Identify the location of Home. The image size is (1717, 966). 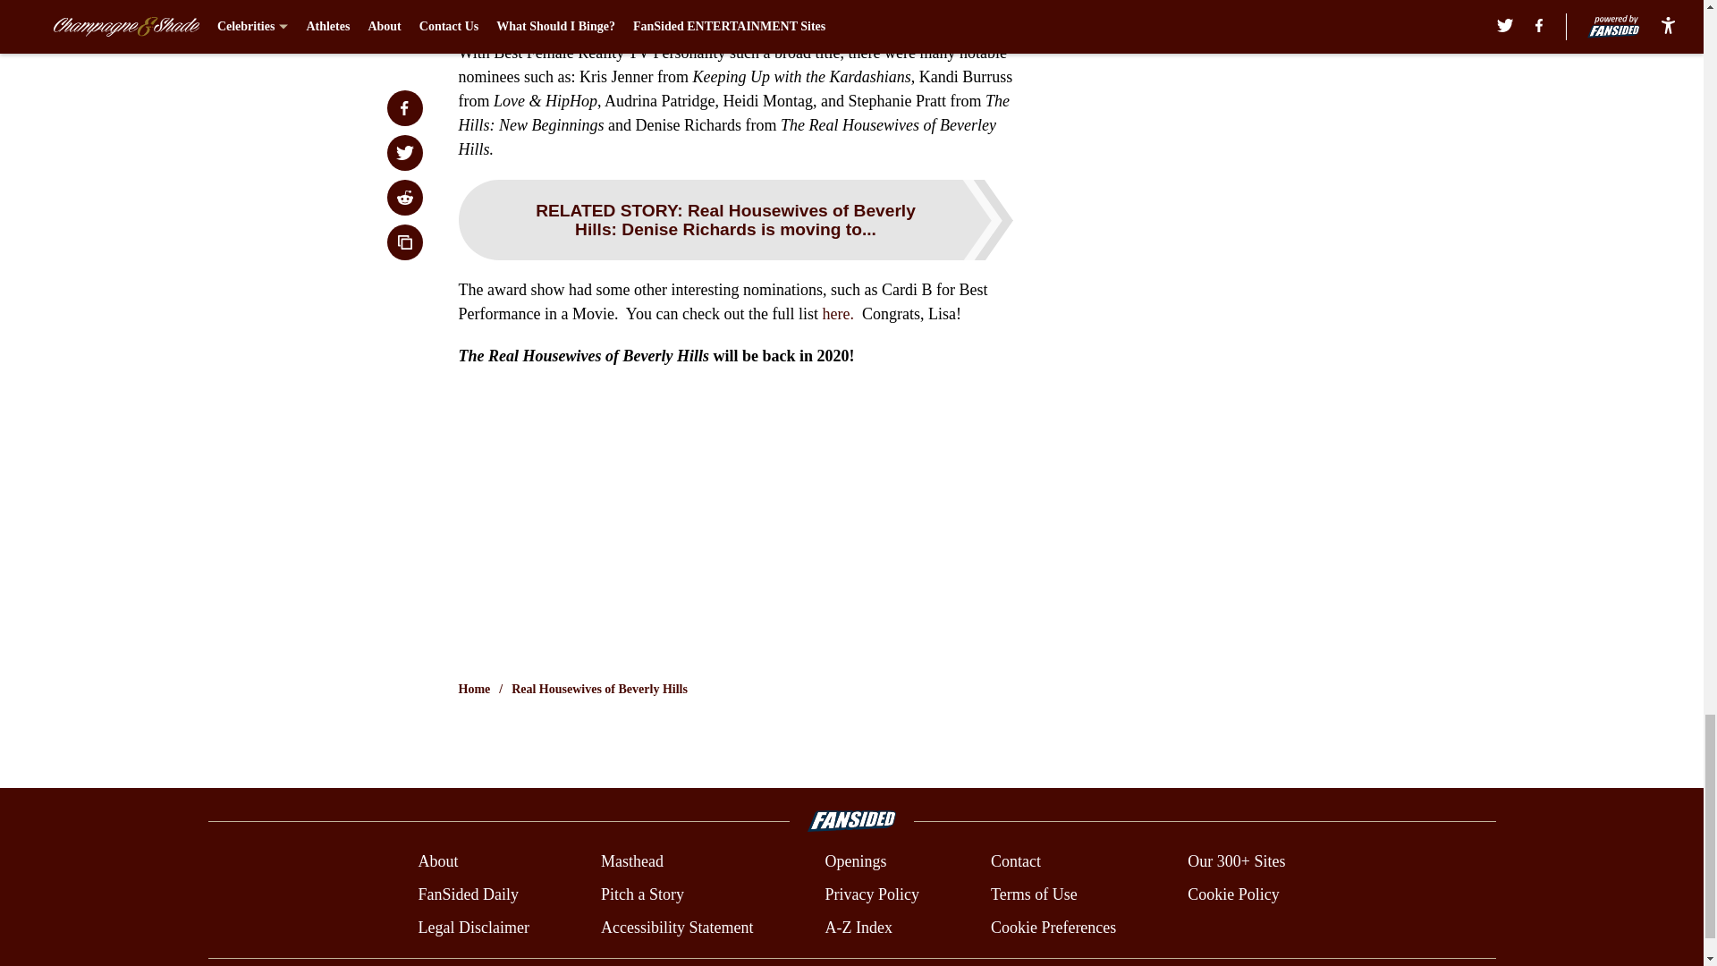
(474, 689).